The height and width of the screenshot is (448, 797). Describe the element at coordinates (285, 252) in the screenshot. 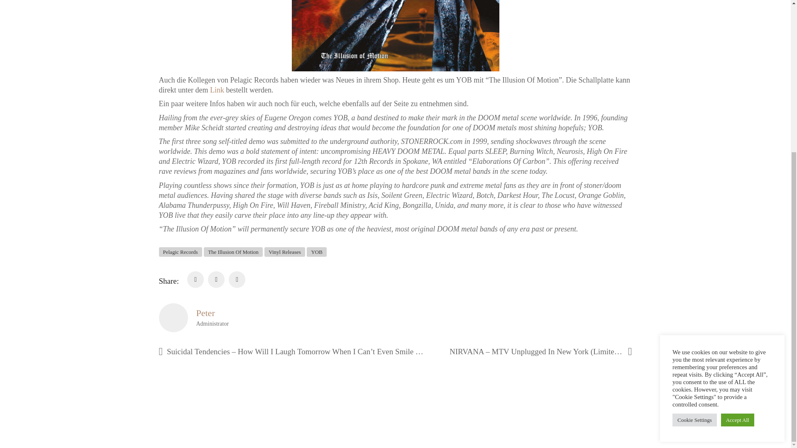

I see `Vinyl Releases` at that location.